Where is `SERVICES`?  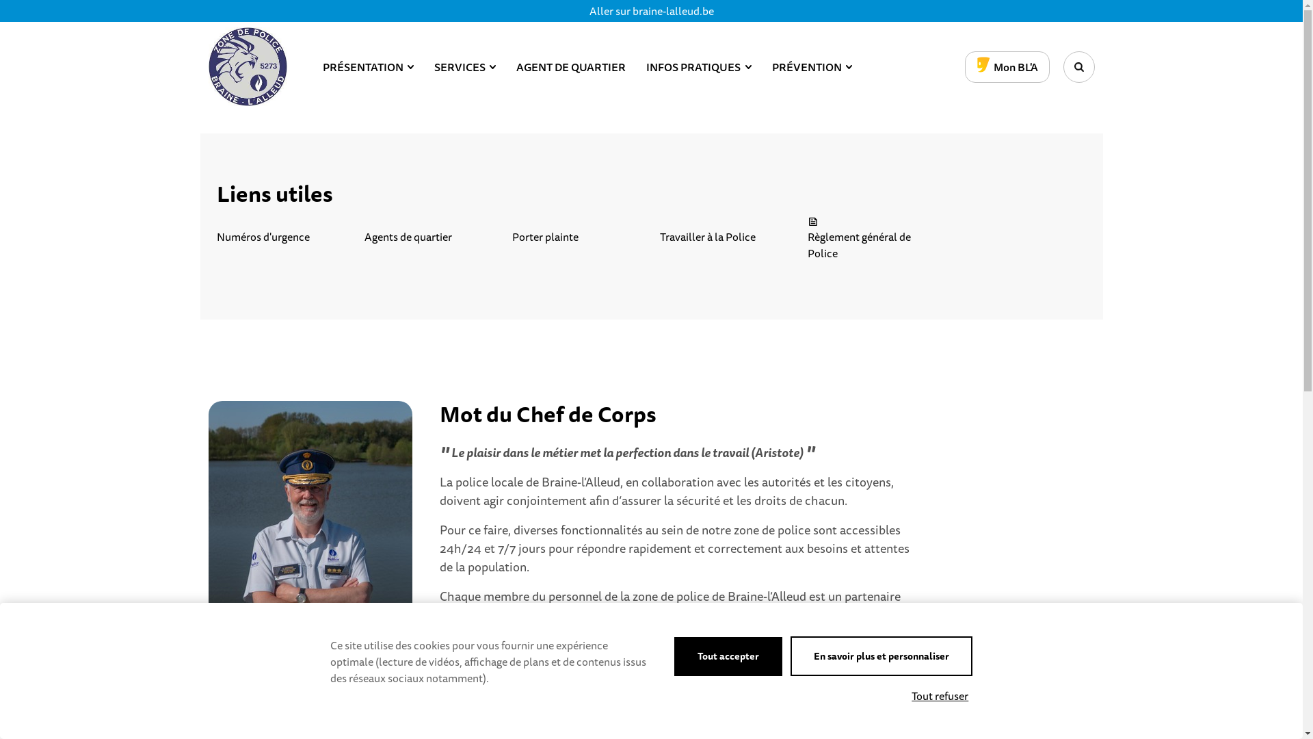
SERVICES is located at coordinates (465, 67).